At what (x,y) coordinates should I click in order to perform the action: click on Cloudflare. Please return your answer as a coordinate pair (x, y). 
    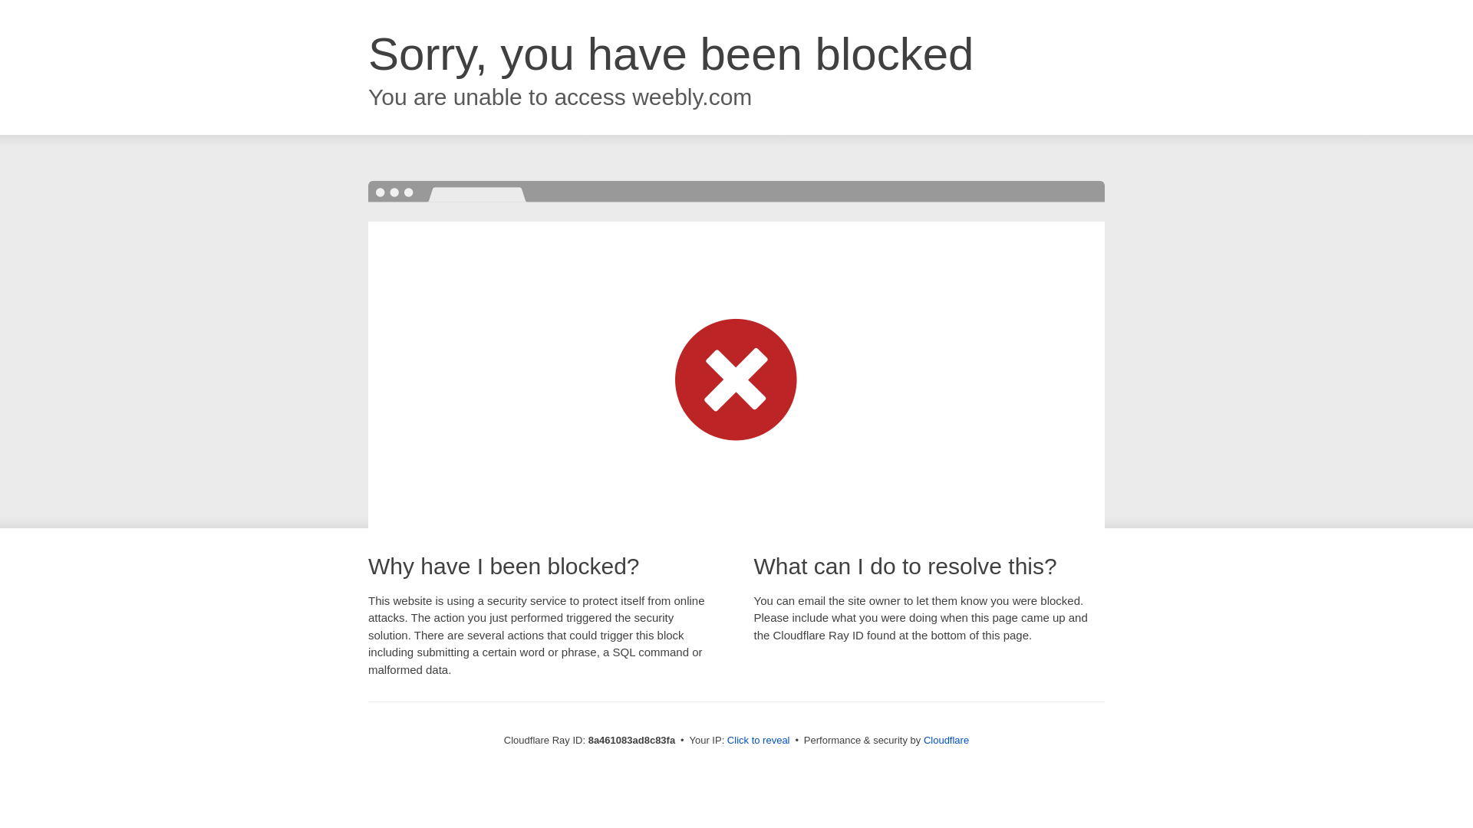
    Looking at the image, I should click on (946, 740).